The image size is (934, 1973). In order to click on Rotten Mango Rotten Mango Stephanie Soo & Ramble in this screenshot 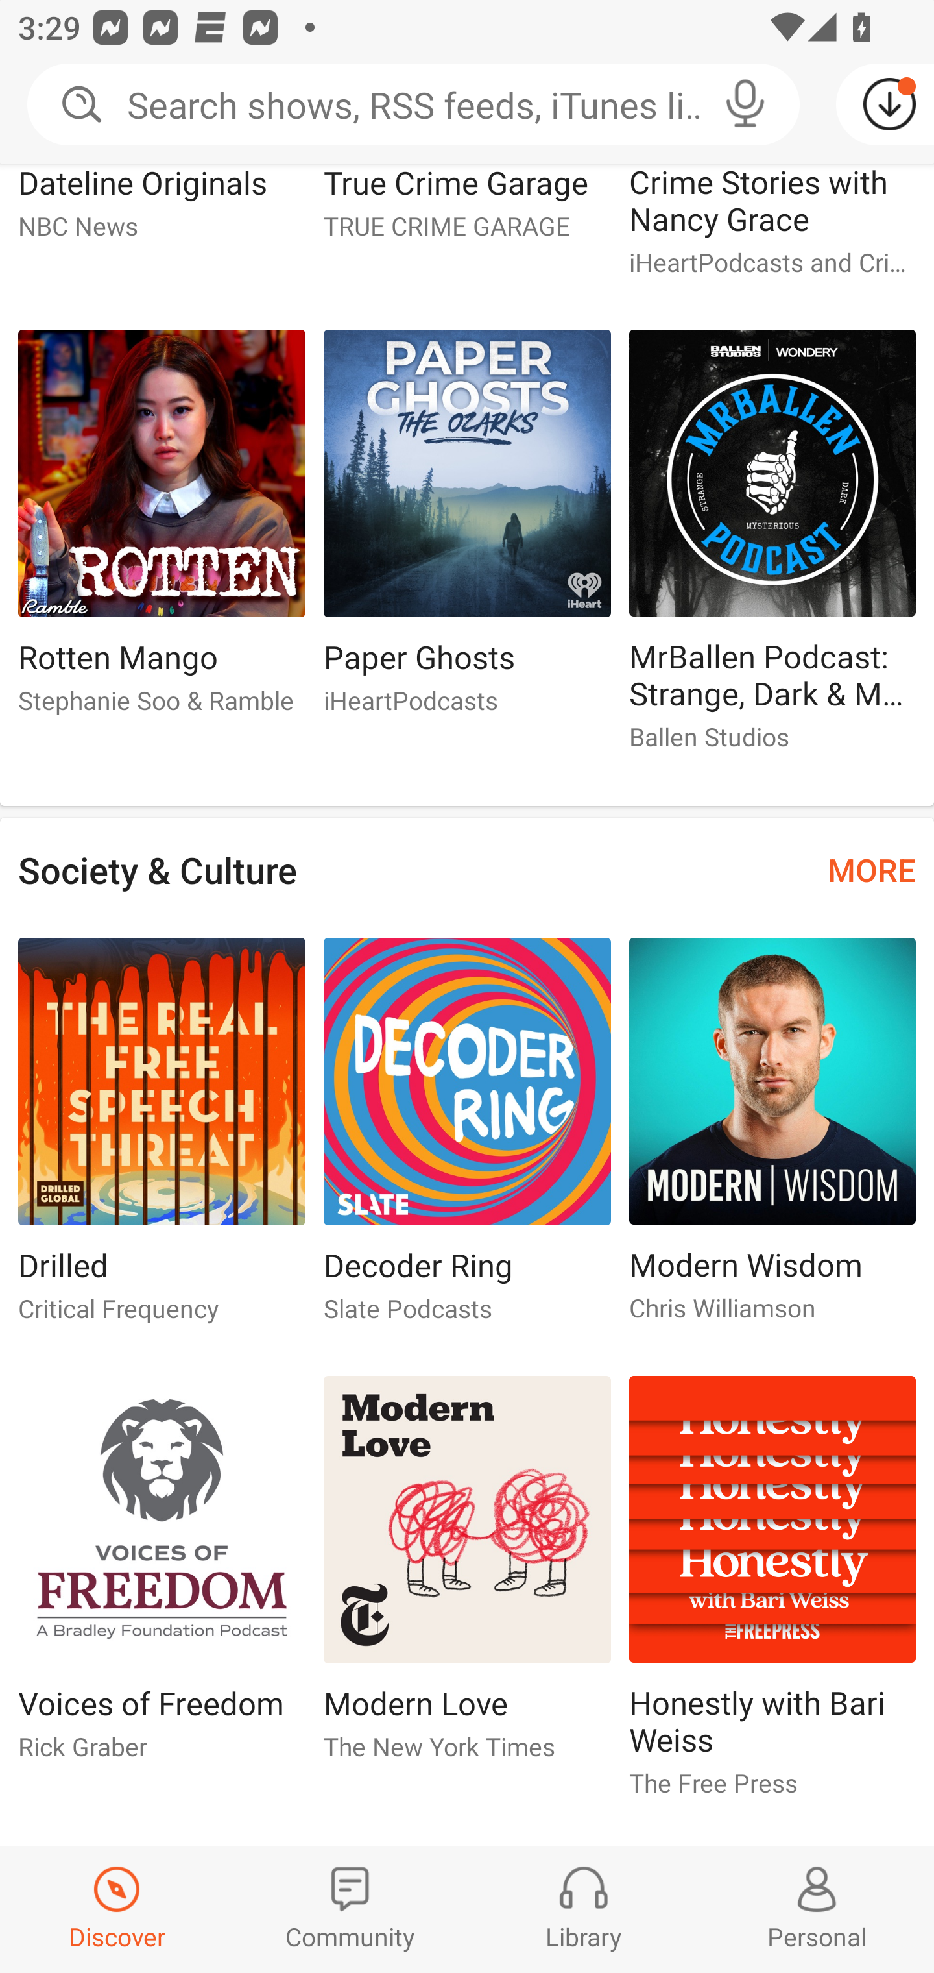, I will do `click(161, 532)`.